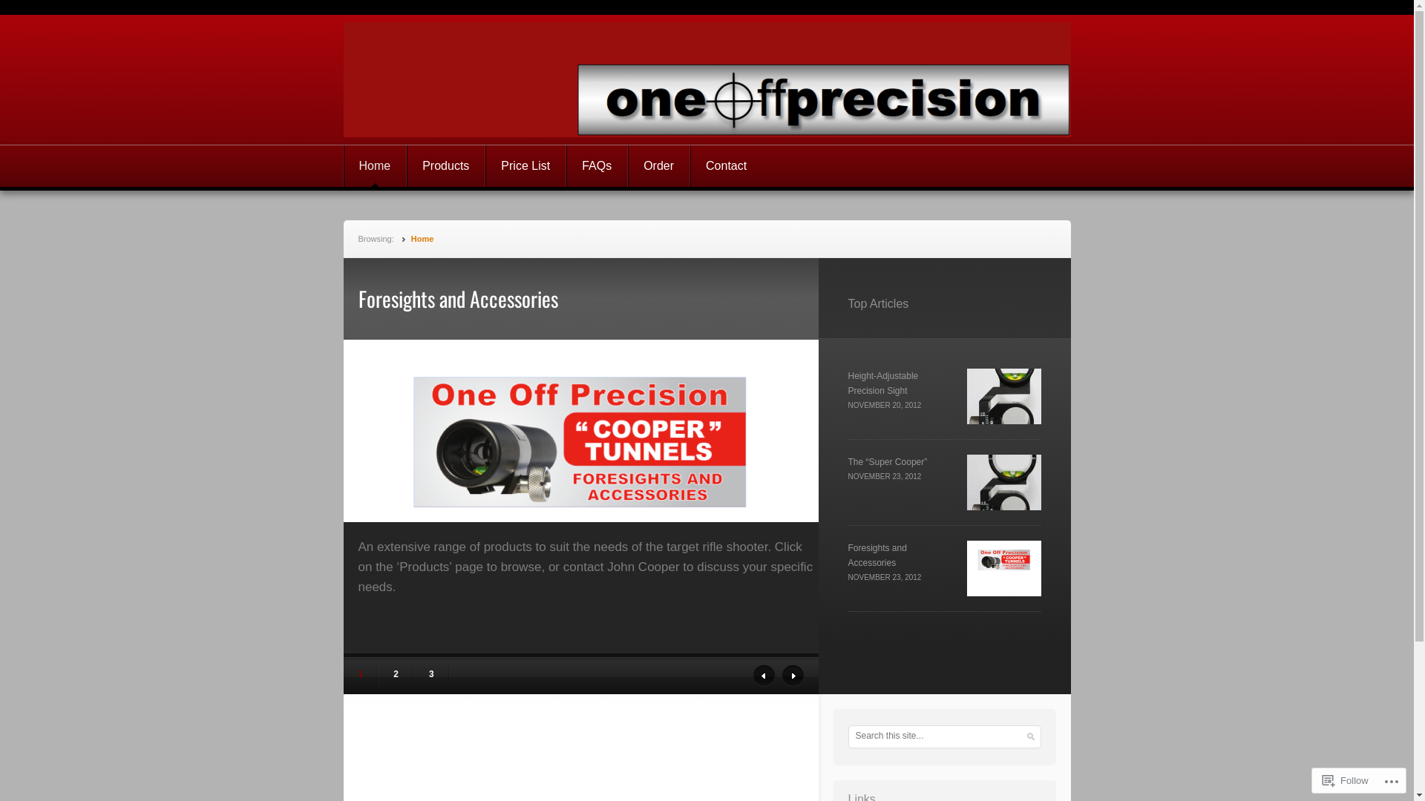  What do you see at coordinates (1003, 568) in the screenshot?
I see `Foresights and Accessories` at bounding box center [1003, 568].